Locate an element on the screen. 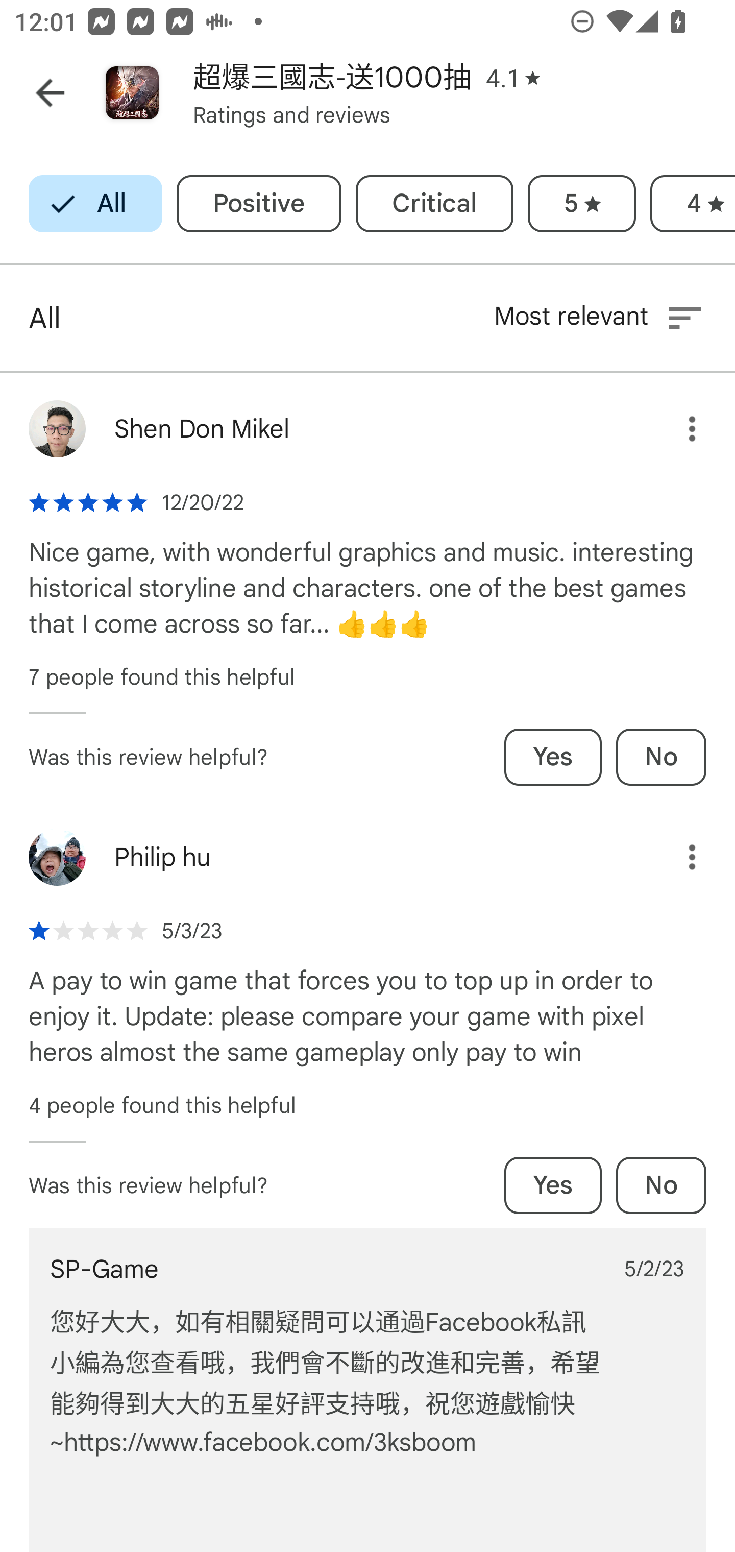 The image size is (735, 1552). No is located at coordinates (660, 757).